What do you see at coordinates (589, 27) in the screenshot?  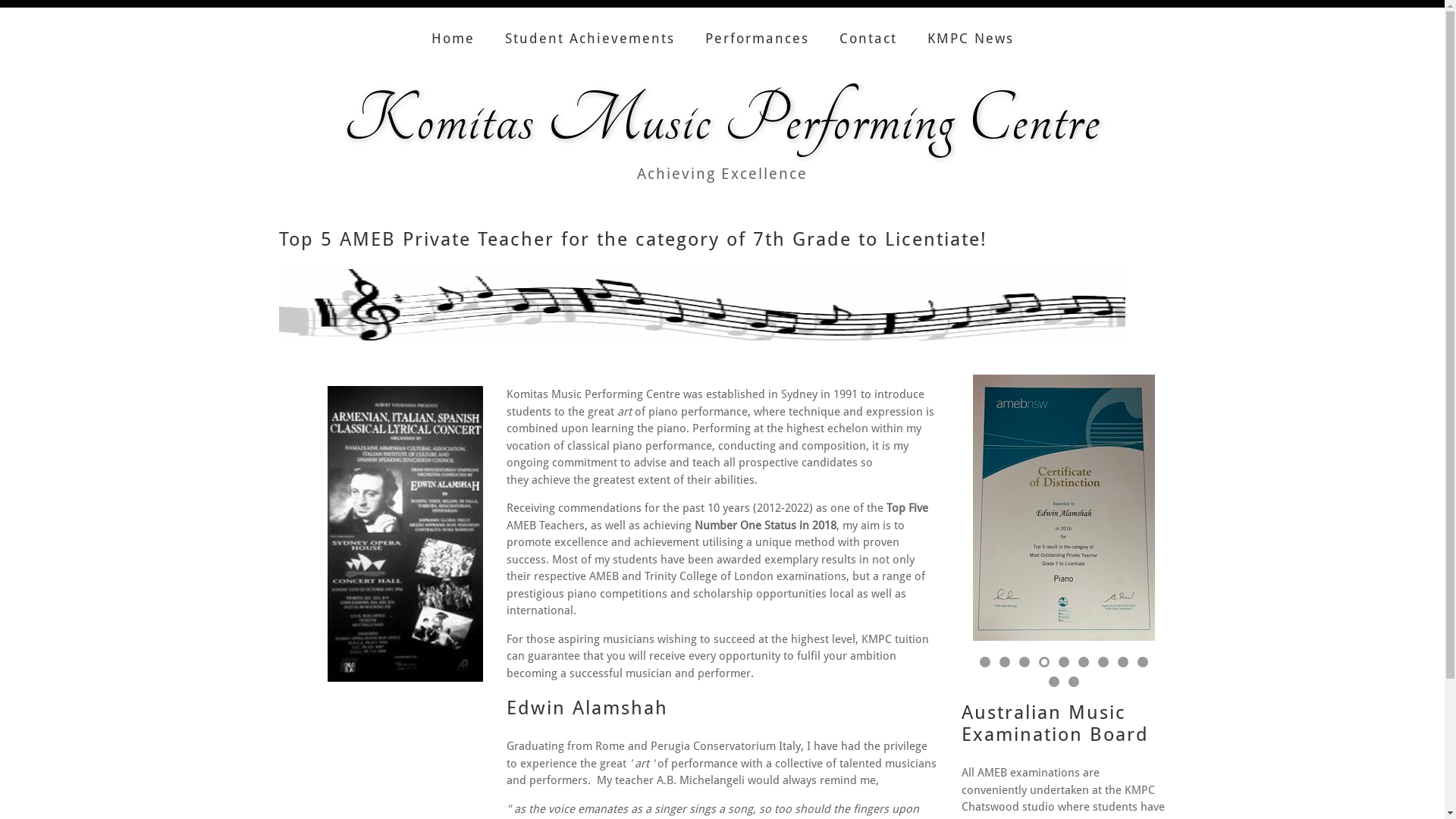 I see `Student Achievements` at bounding box center [589, 27].